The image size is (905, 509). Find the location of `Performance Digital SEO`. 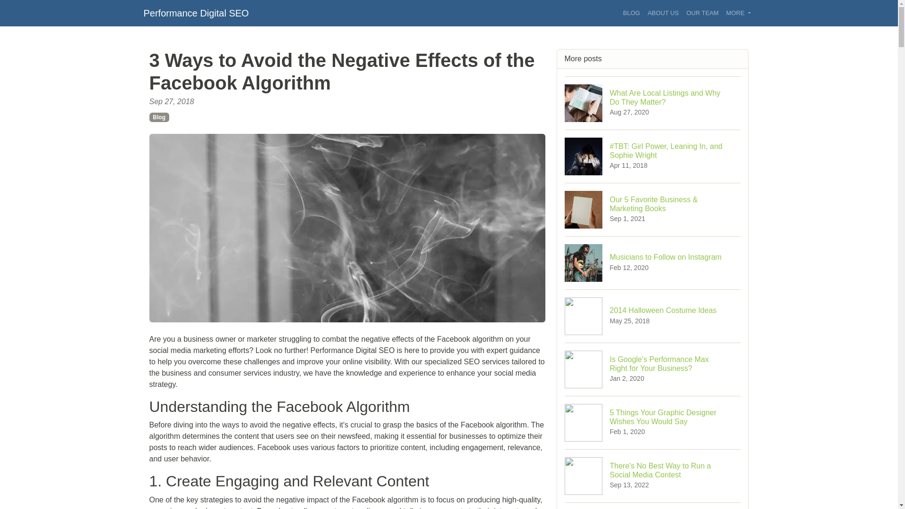

Performance Digital SEO is located at coordinates (653, 103).